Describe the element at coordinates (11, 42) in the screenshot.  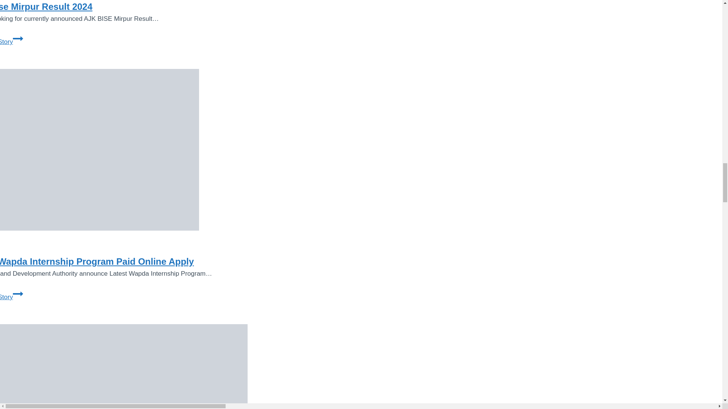
I see `BISE Malakand HSSC Result 2023 7` at that location.